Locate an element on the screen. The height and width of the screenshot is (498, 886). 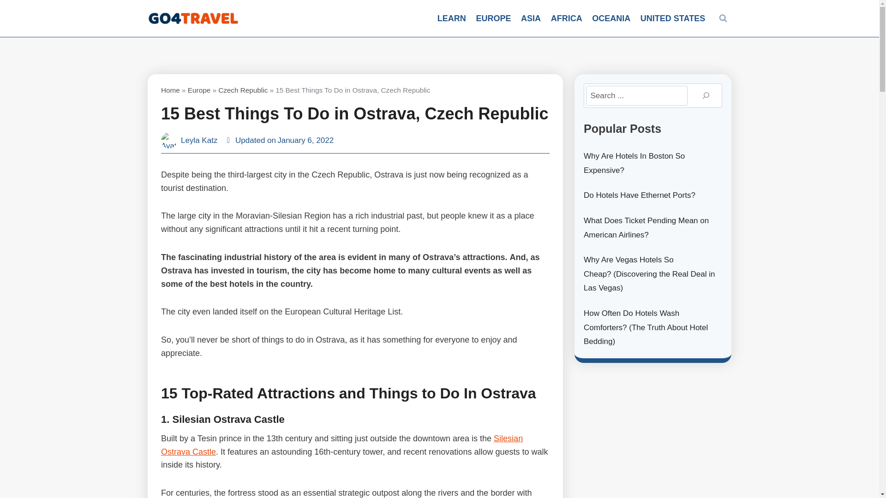
OCEANIA is located at coordinates (611, 18).